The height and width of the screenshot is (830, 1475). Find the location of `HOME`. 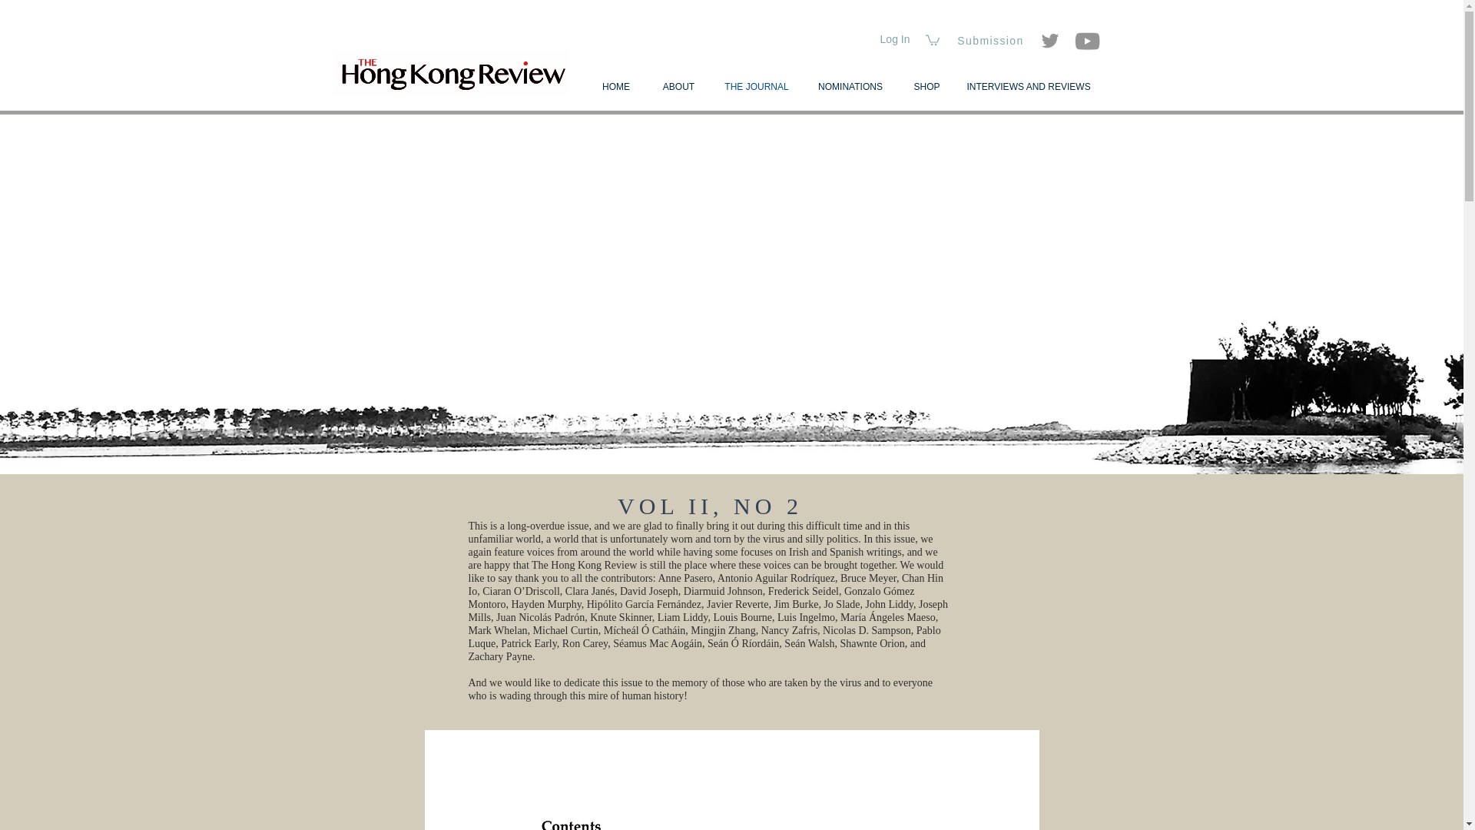

HOME is located at coordinates (615, 87).